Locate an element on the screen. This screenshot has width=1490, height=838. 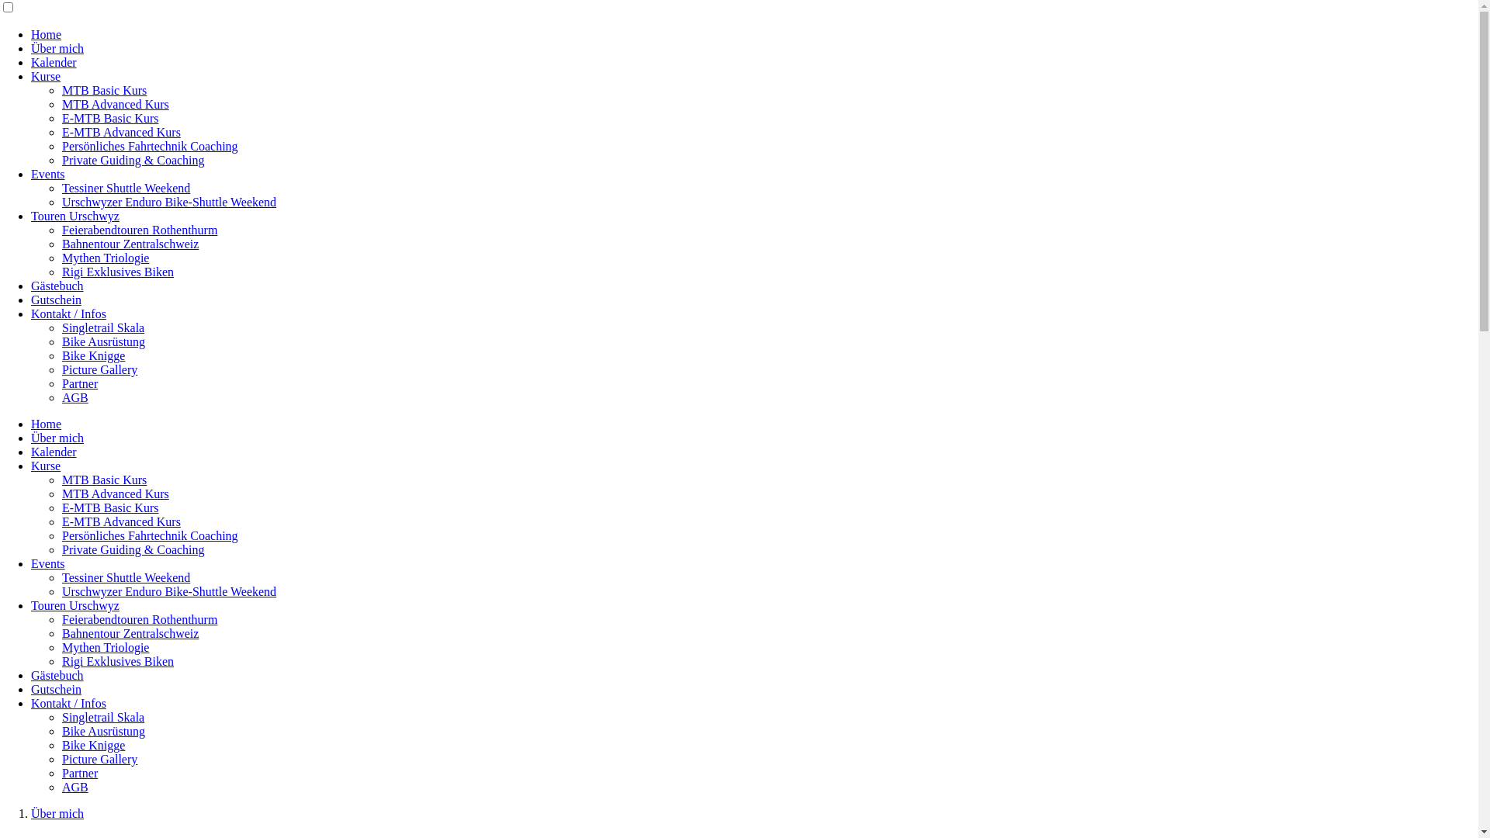
MTB Basic Kurs is located at coordinates (104, 480).